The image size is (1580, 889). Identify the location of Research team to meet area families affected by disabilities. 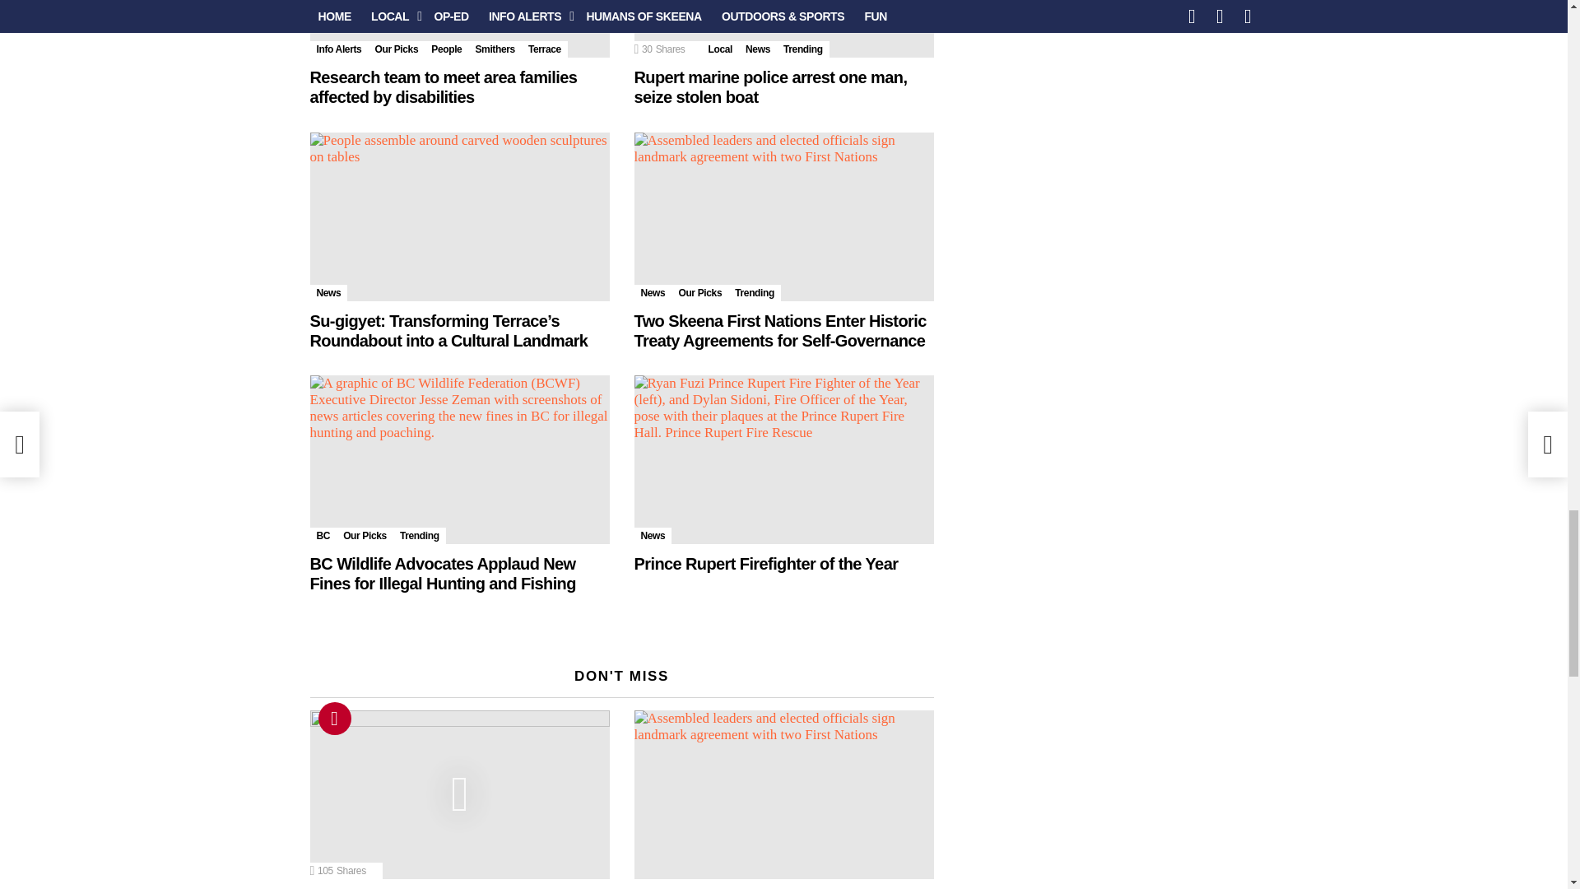
(459, 29).